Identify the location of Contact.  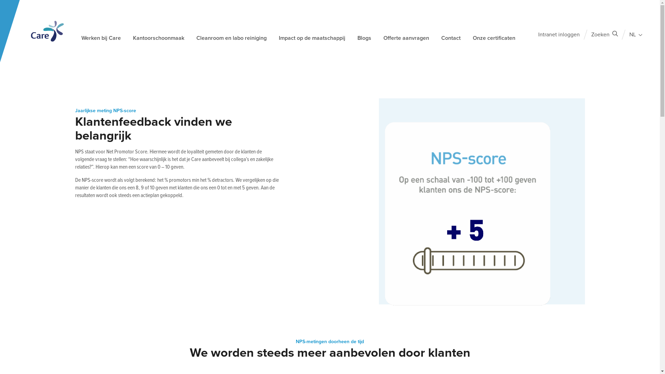
(451, 40).